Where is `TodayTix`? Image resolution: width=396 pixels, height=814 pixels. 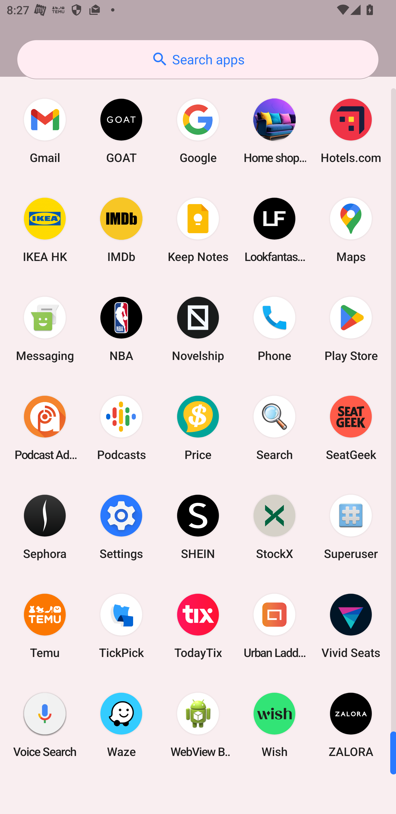 TodayTix is located at coordinates (198, 626).